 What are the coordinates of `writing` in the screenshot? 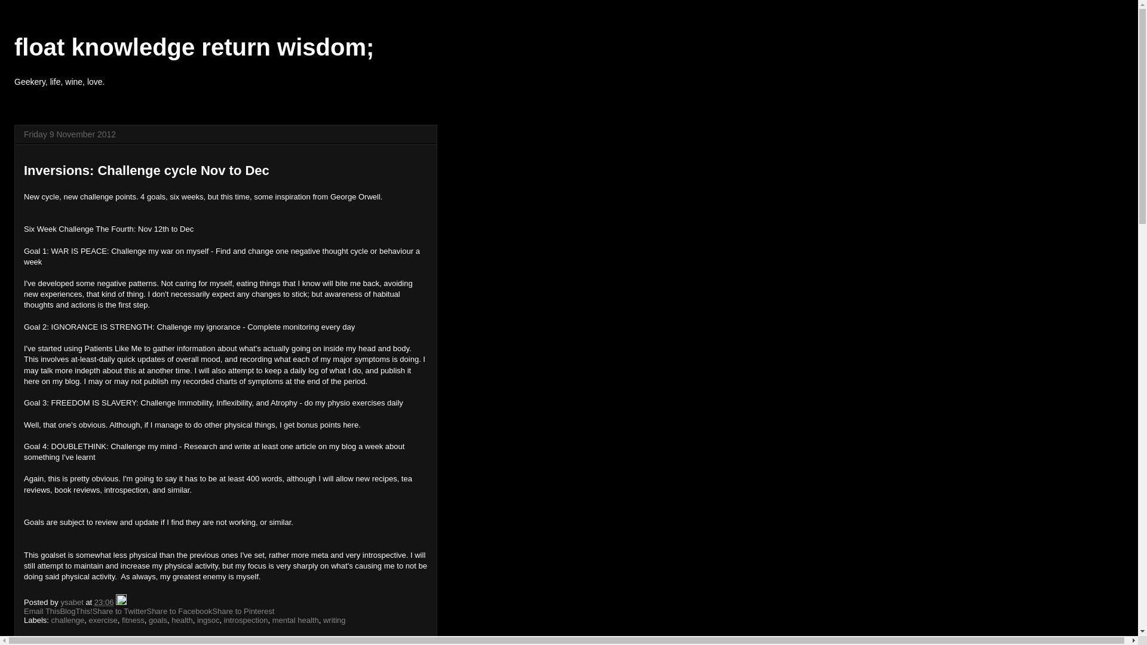 It's located at (335, 620).